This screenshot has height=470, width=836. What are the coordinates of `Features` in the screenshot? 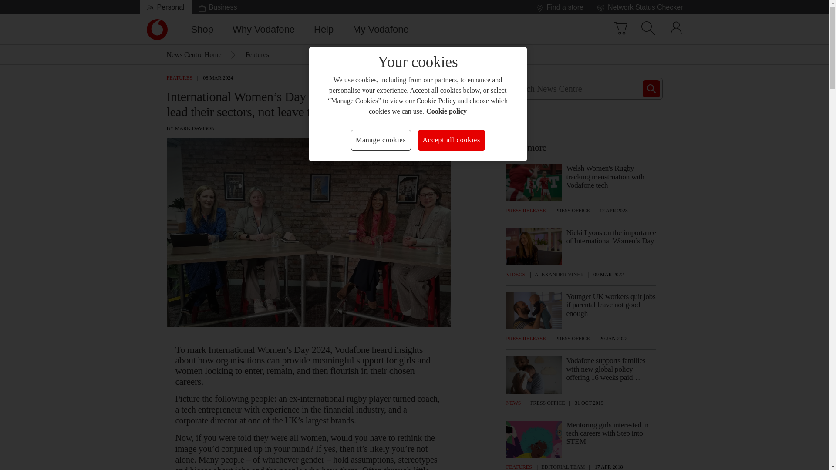 It's located at (257, 55).